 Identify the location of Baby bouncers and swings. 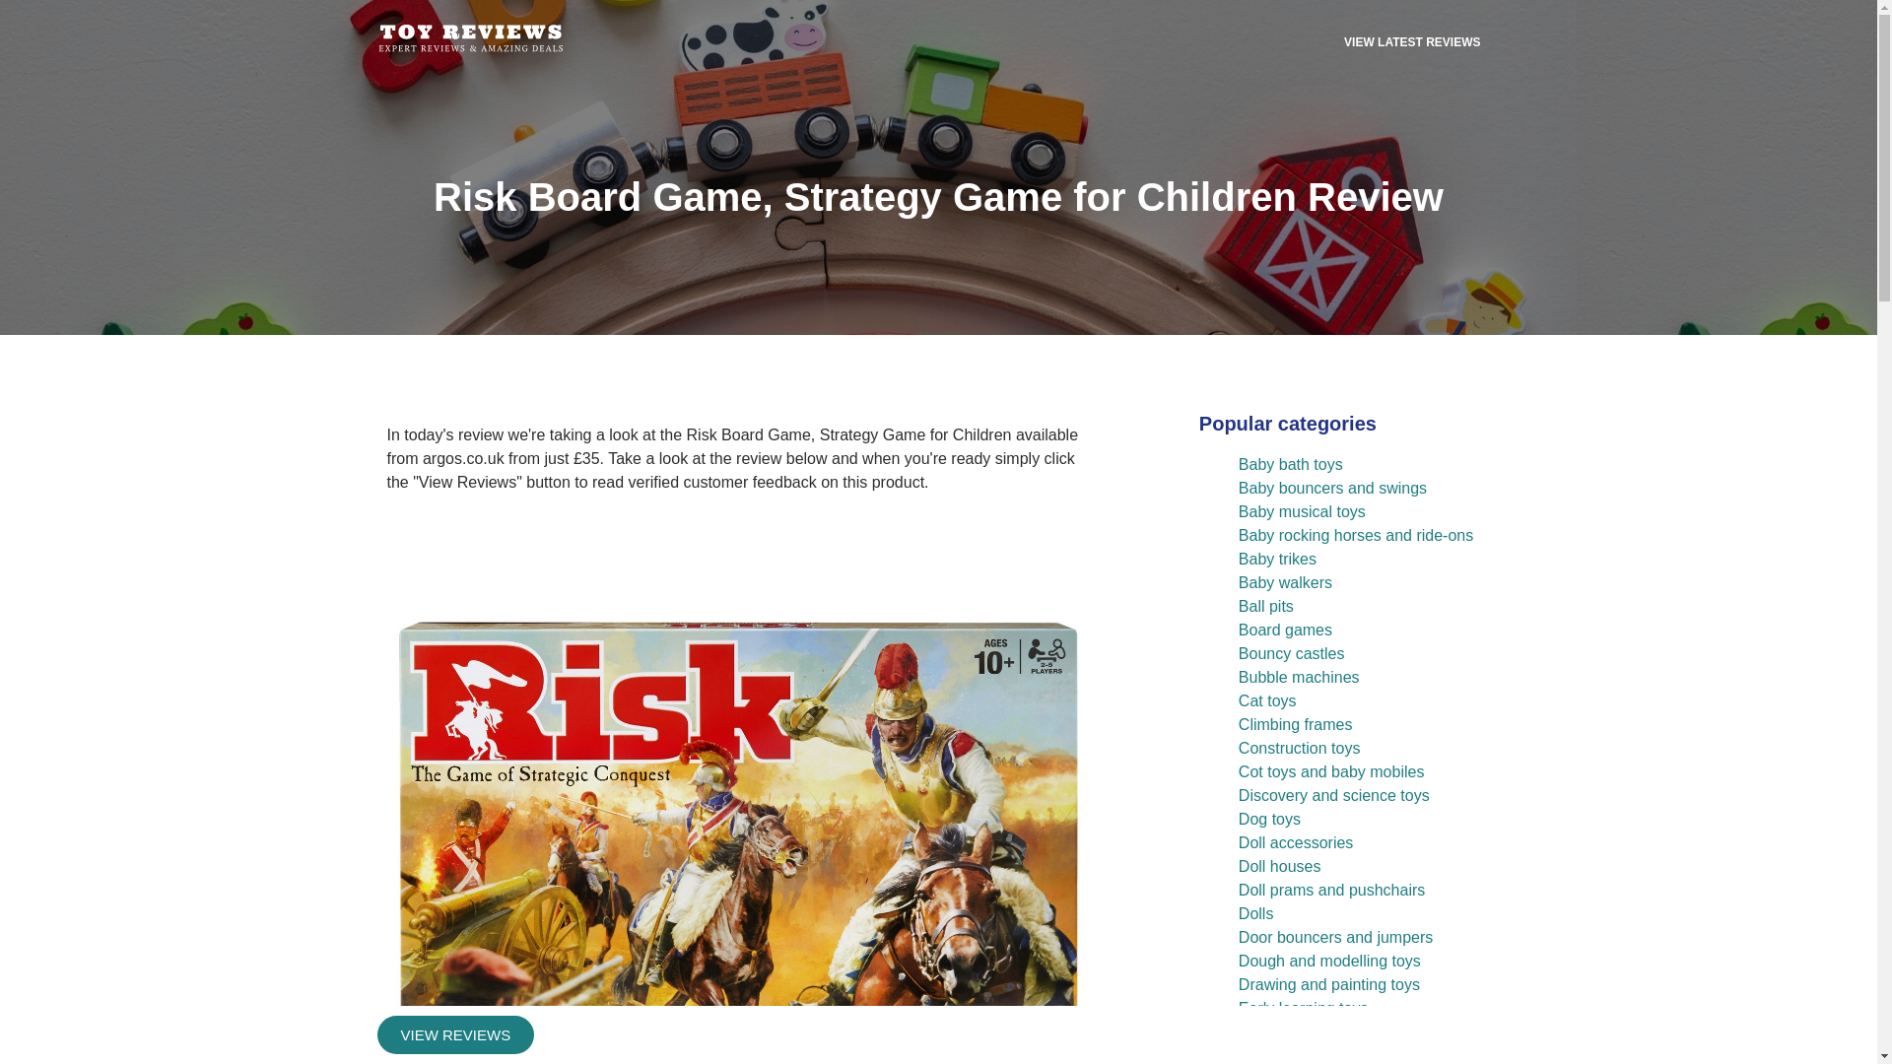
(1332, 489).